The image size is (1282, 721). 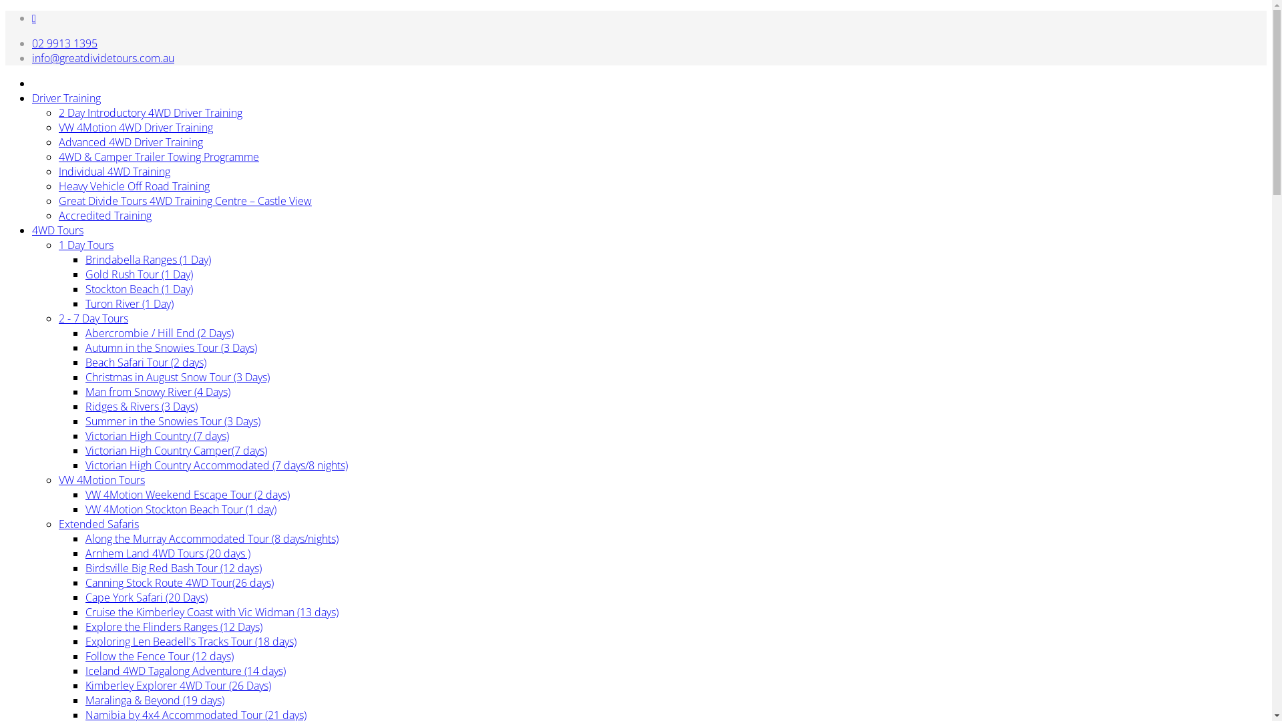 What do you see at coordinates (57, 230) in the screenshot?
I see `4WD Tours` at bounding box center [57, 230].